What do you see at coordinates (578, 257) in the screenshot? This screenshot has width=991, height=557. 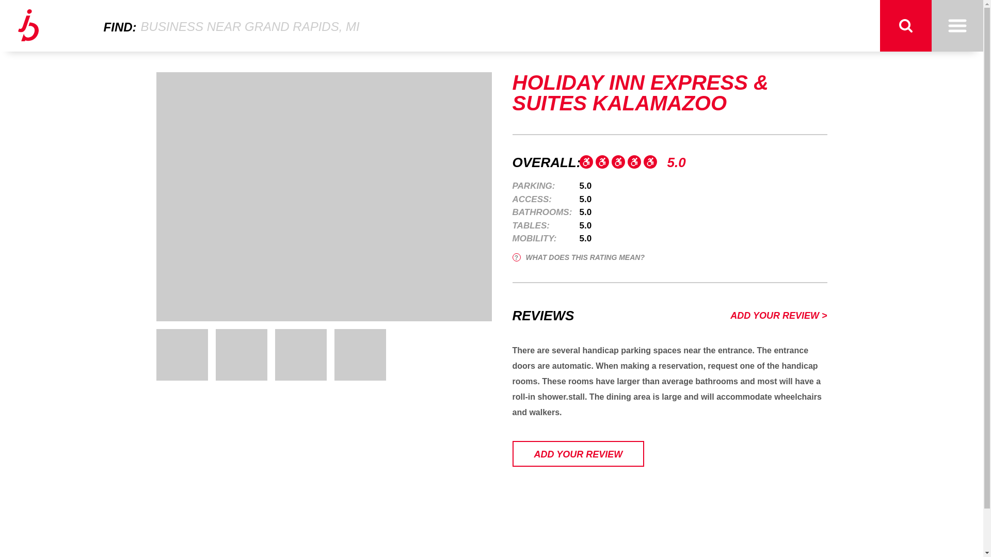 I see `WHAT DOES THIS RATING MEAN?` at bounding box center [578, 257].